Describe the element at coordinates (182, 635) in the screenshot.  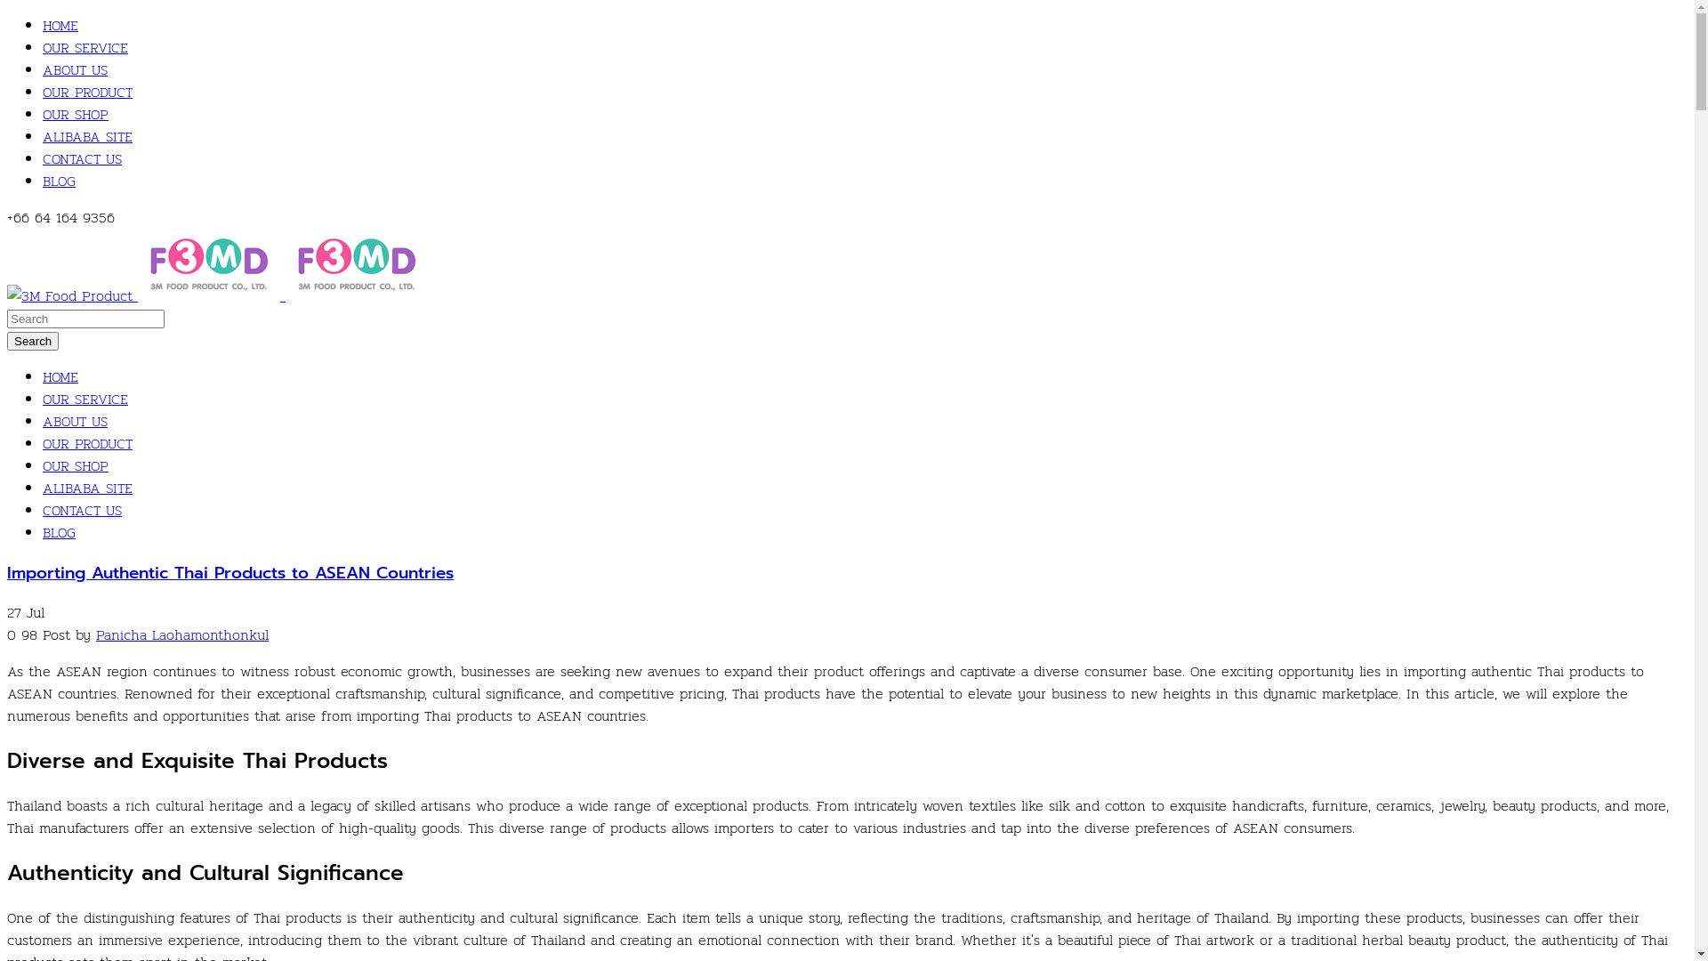
I see `Panicha Laohamonthonkul` at that location.